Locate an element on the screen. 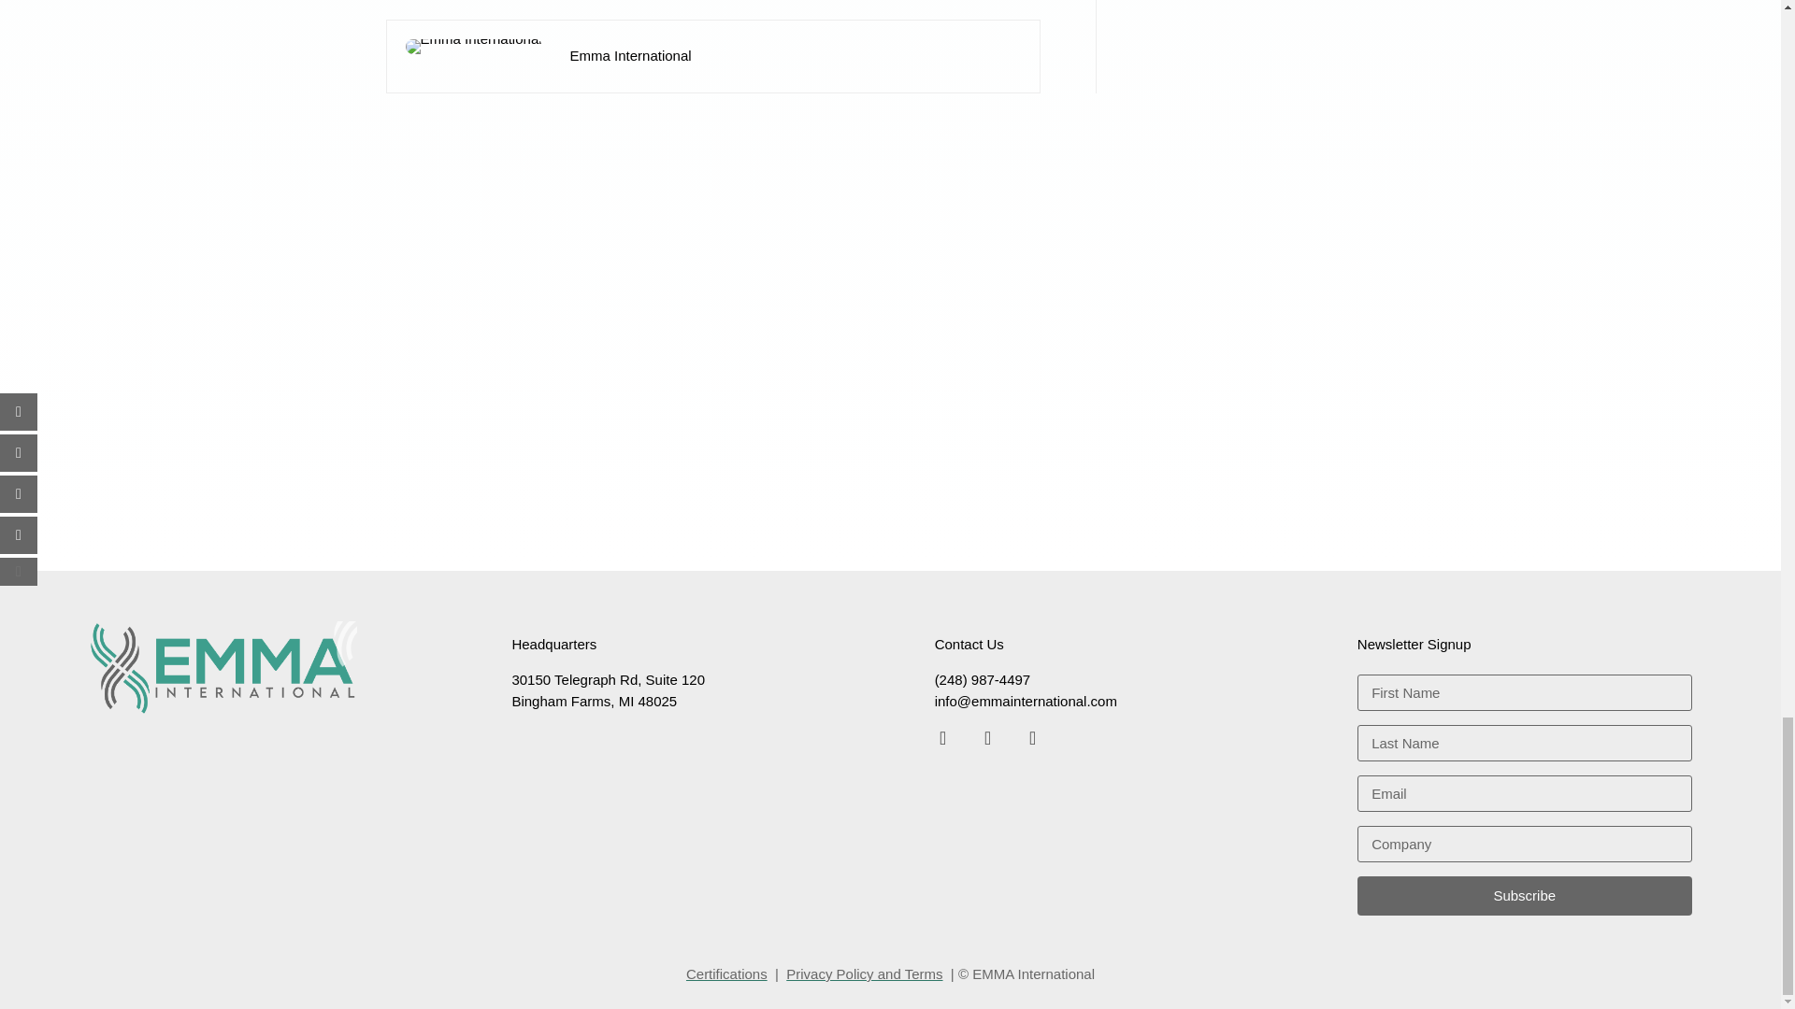 Image resolution: width=1795 pixels, height=1009 pixels. Follow on Youtube is located at coordinates (1032, 738).